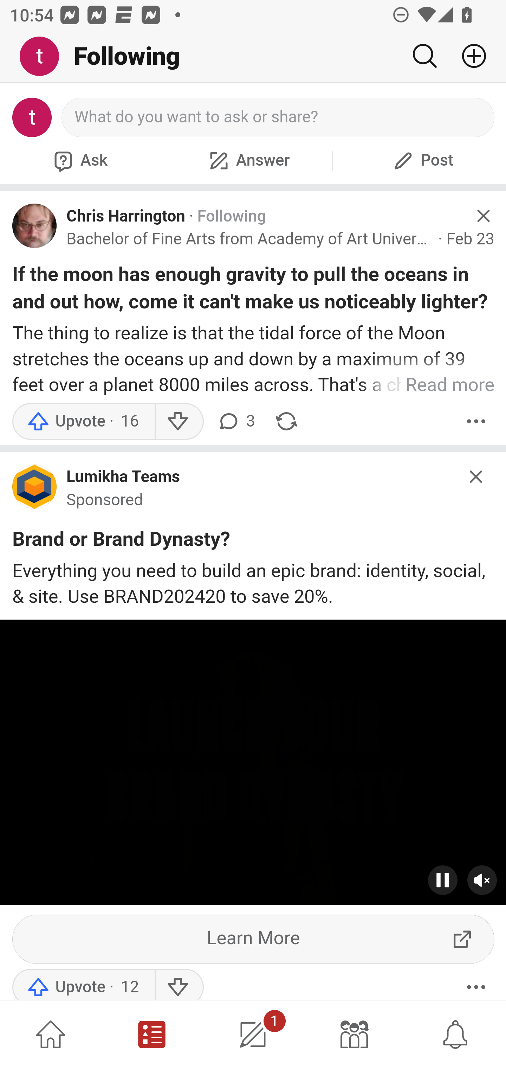 This screenshot has height=1069, width=506. What do you see at coordinates (424, 56) in the screenshot?
I see `Search` at bounding box center [424, 56].